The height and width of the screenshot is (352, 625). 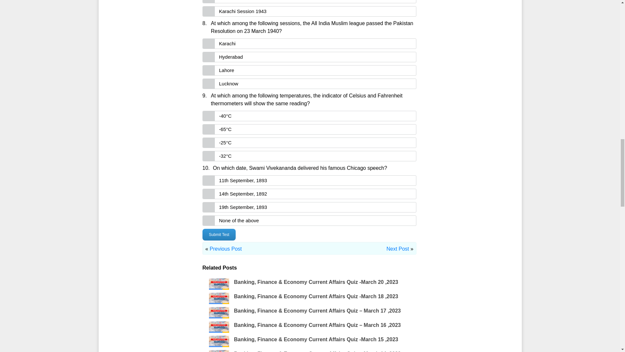 What do you see at coordinates (397, 249) in the screenshot?
I see `Next Post` at bounding box center [397, 249].